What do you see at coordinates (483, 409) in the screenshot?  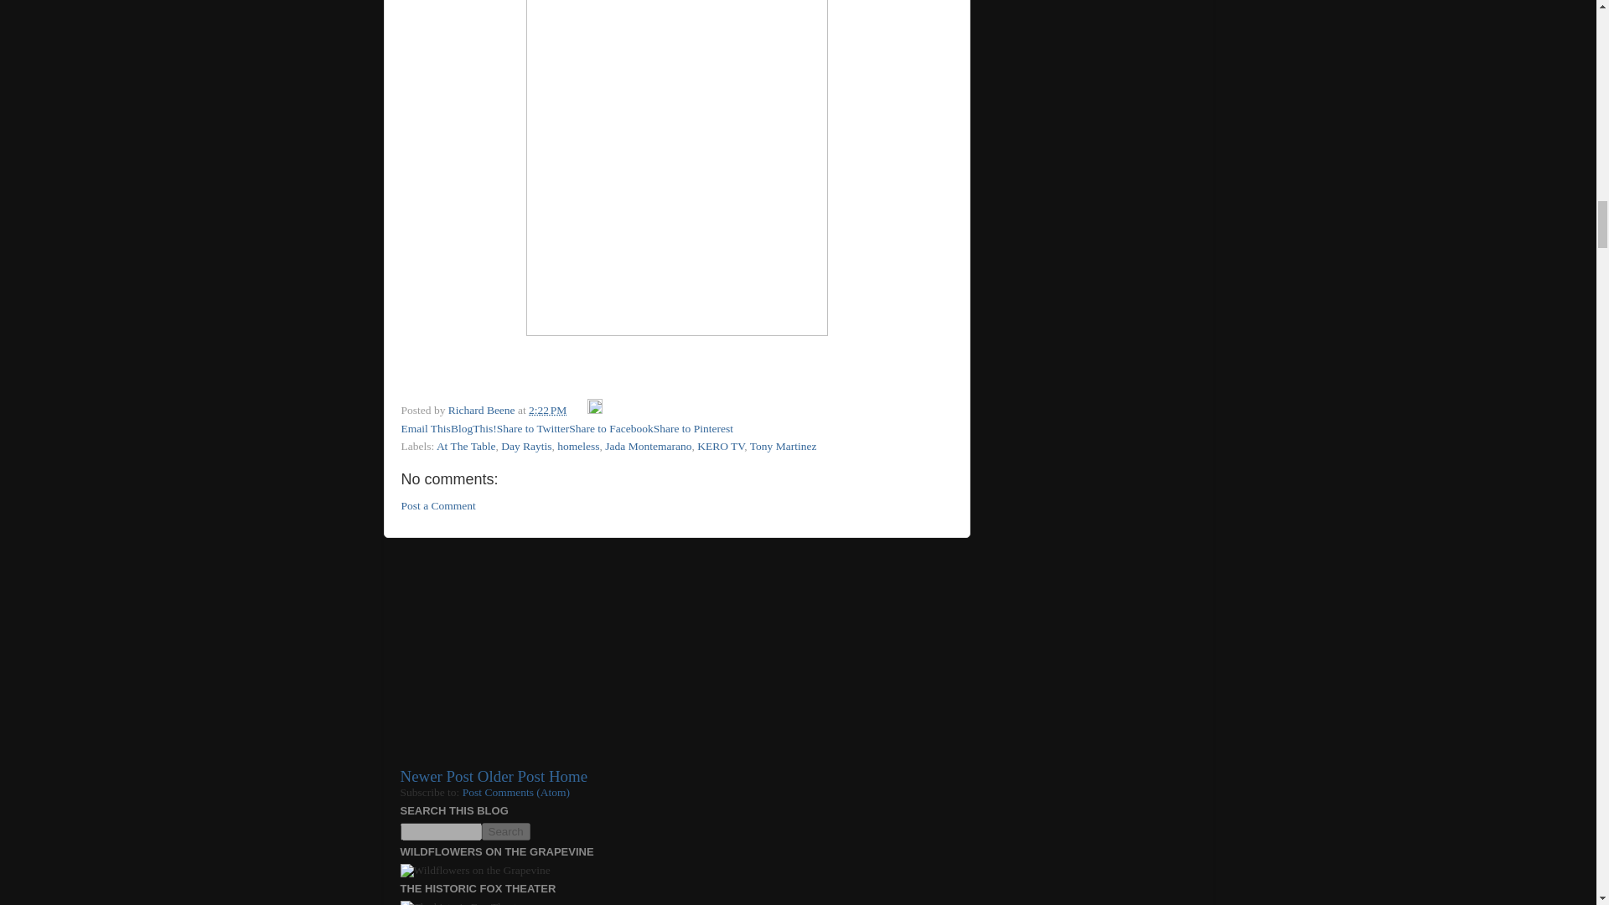 I see `author profile` at bounding box center [483, 409].